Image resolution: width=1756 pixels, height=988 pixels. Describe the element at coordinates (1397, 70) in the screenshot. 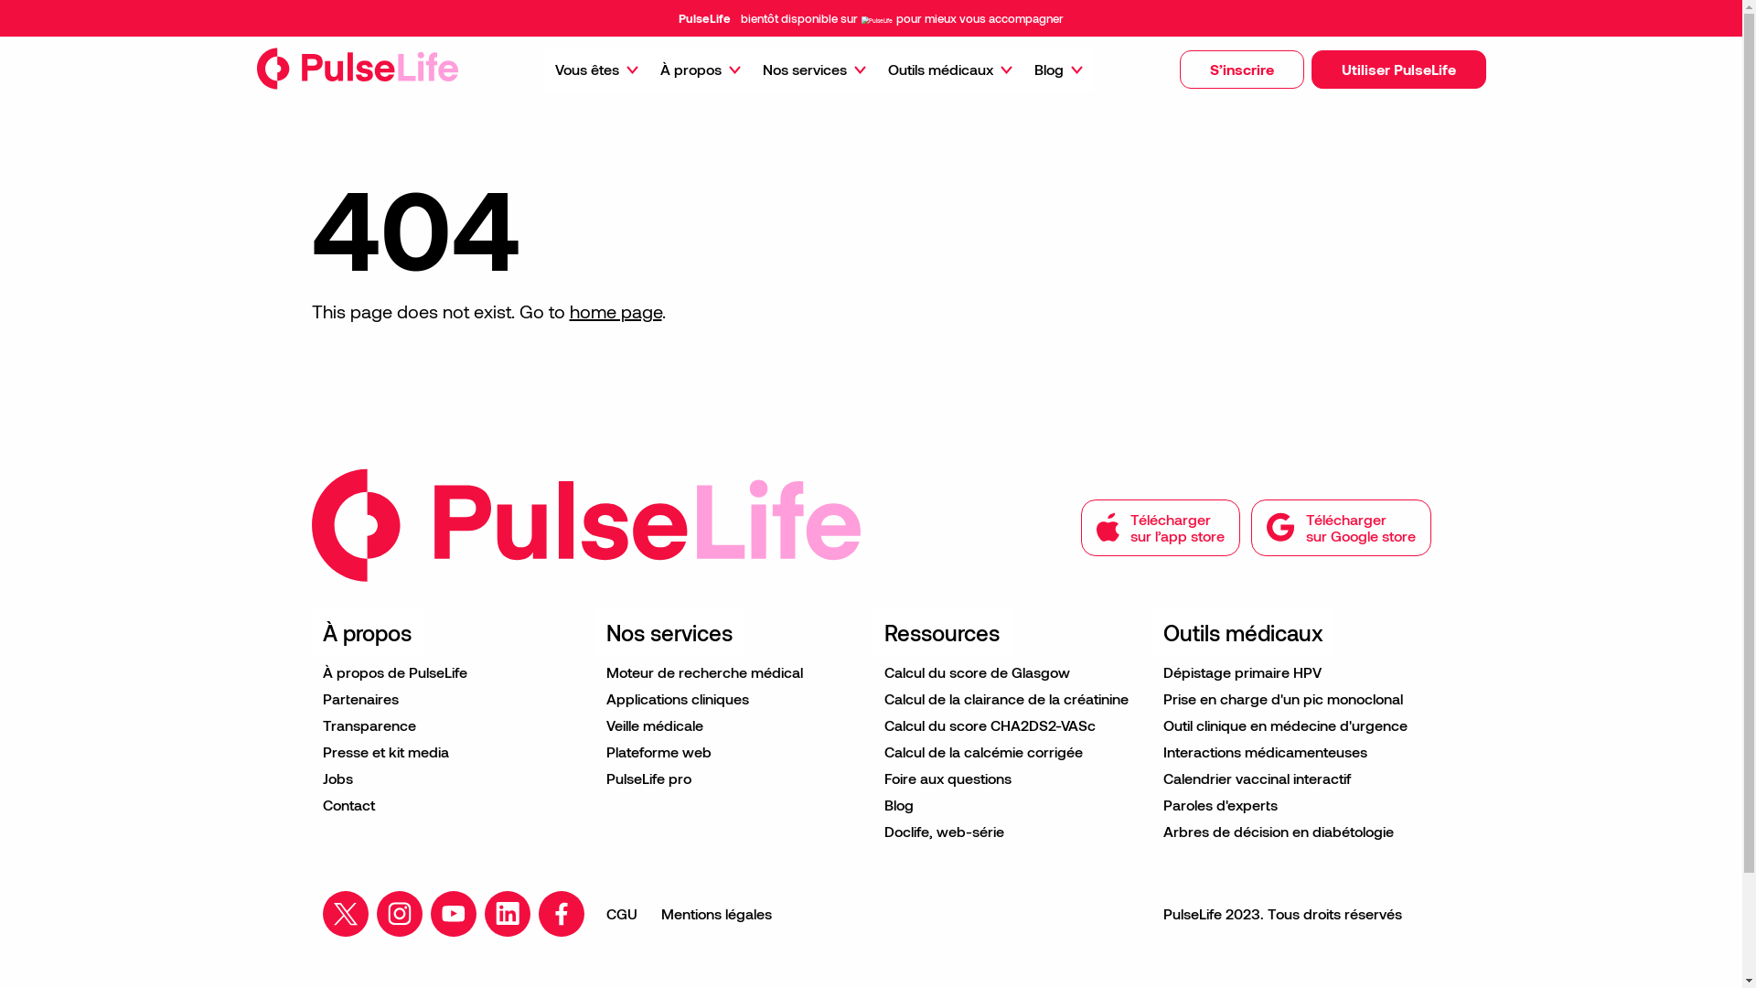

I see `Utiliser PulseLife` at that location.